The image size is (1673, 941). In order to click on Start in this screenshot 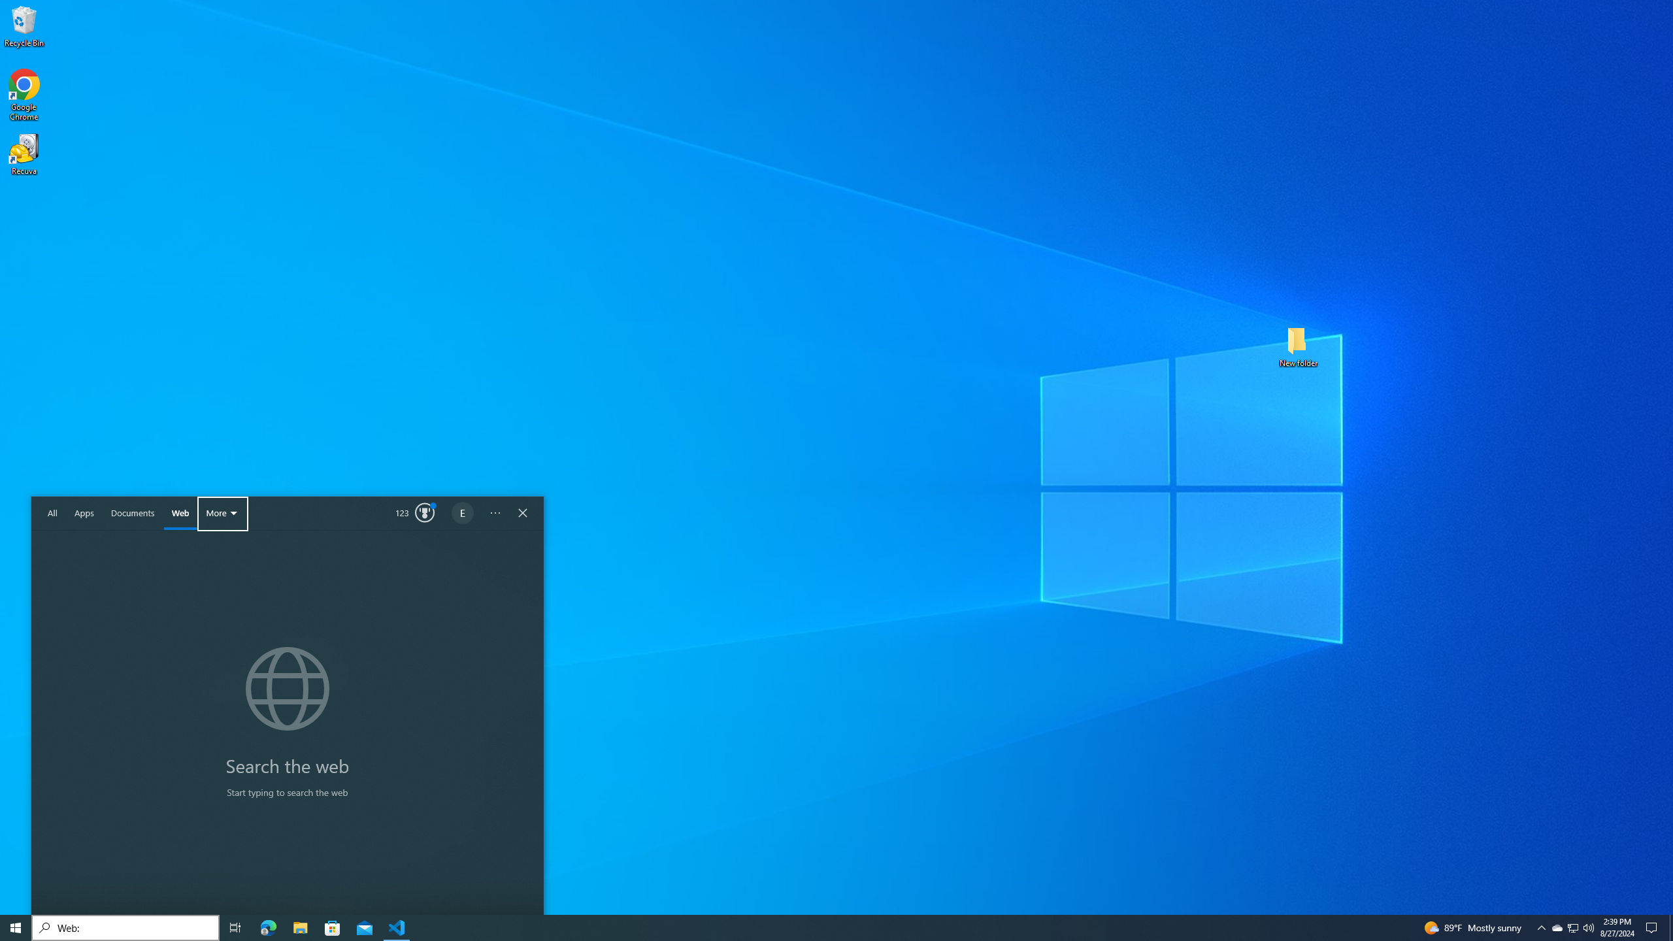, I will do `click(223, 514)`.